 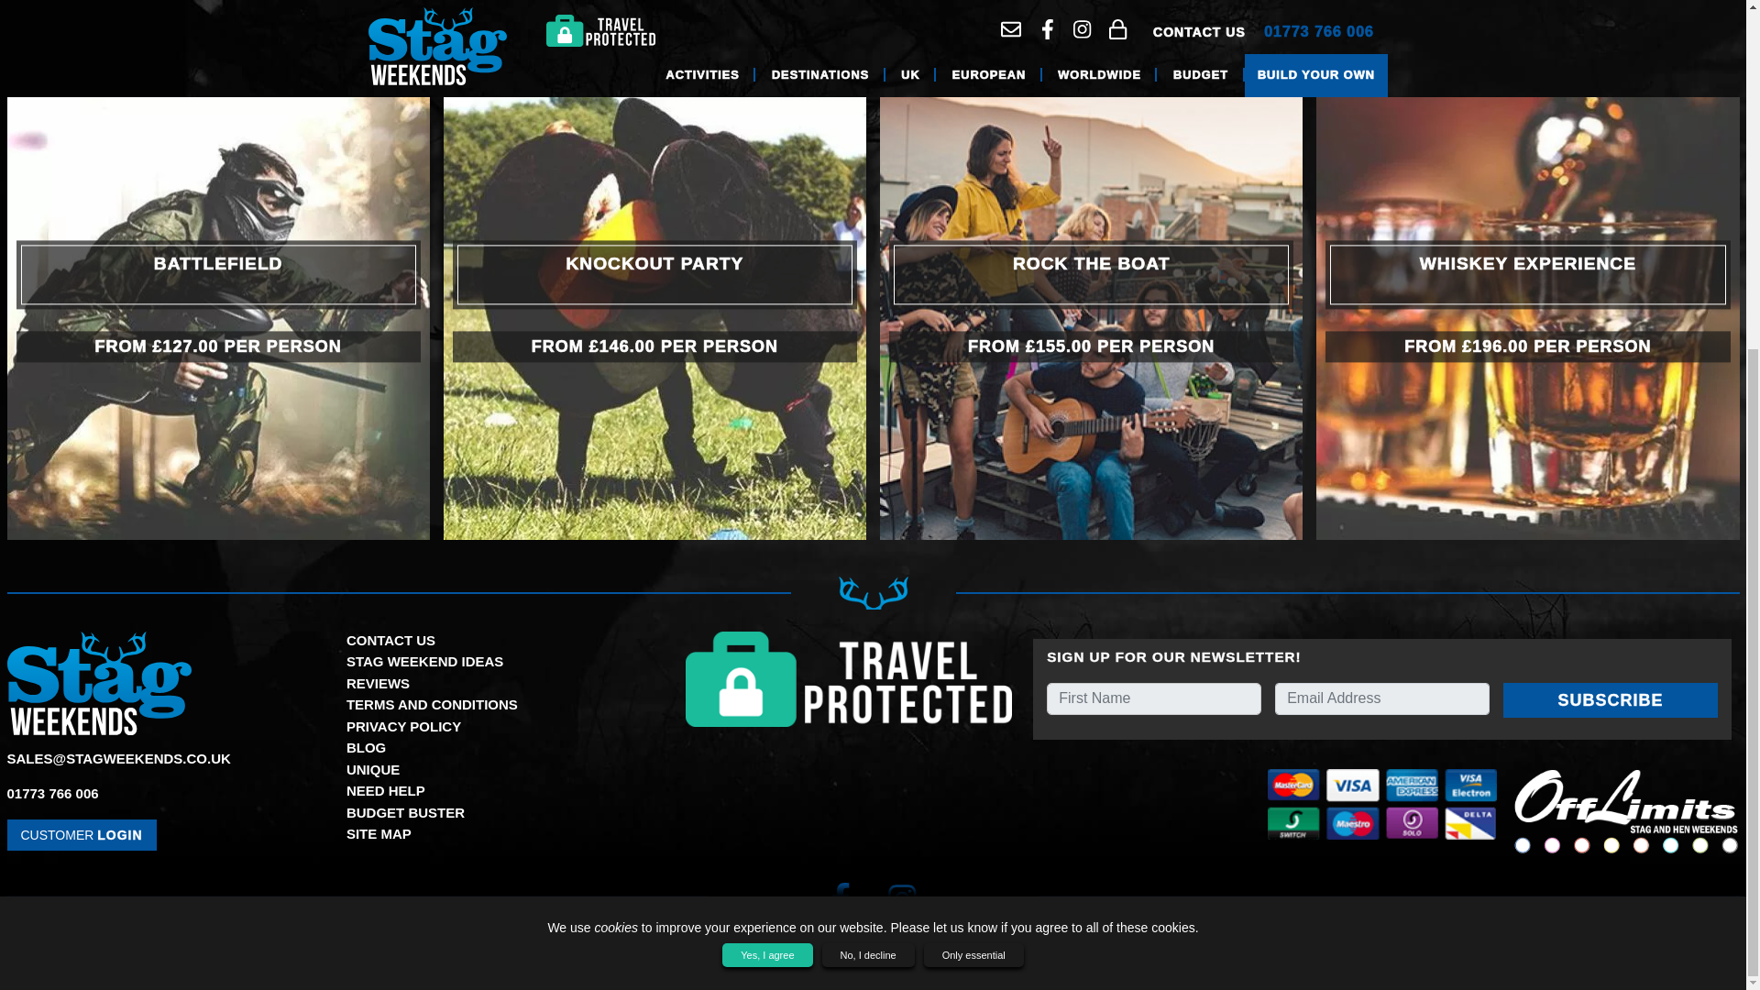 I want to click on BUDGET BUSTER, so click(x=405, y=812).